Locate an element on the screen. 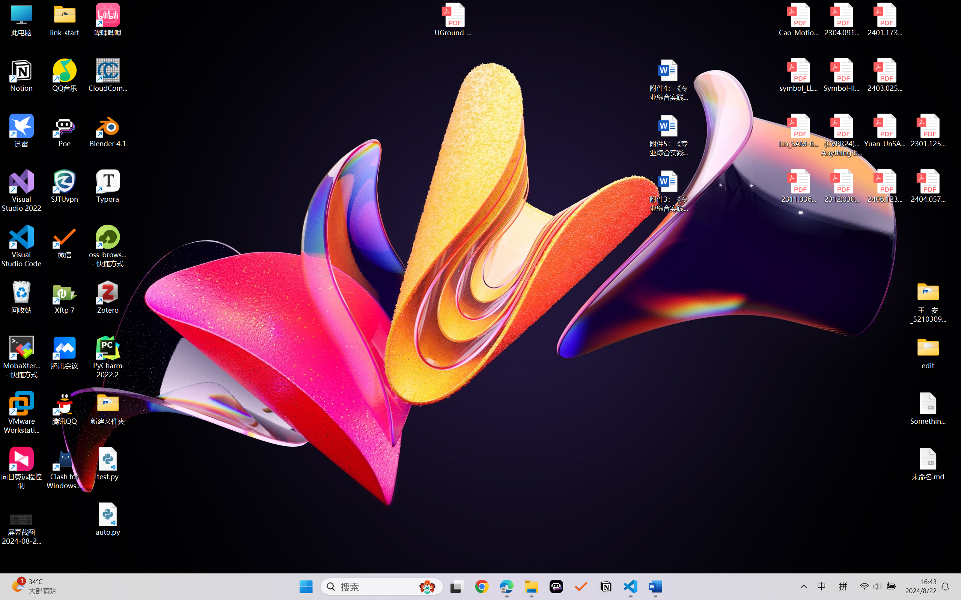  Xftp 7 is located at coordinates (65, 297).